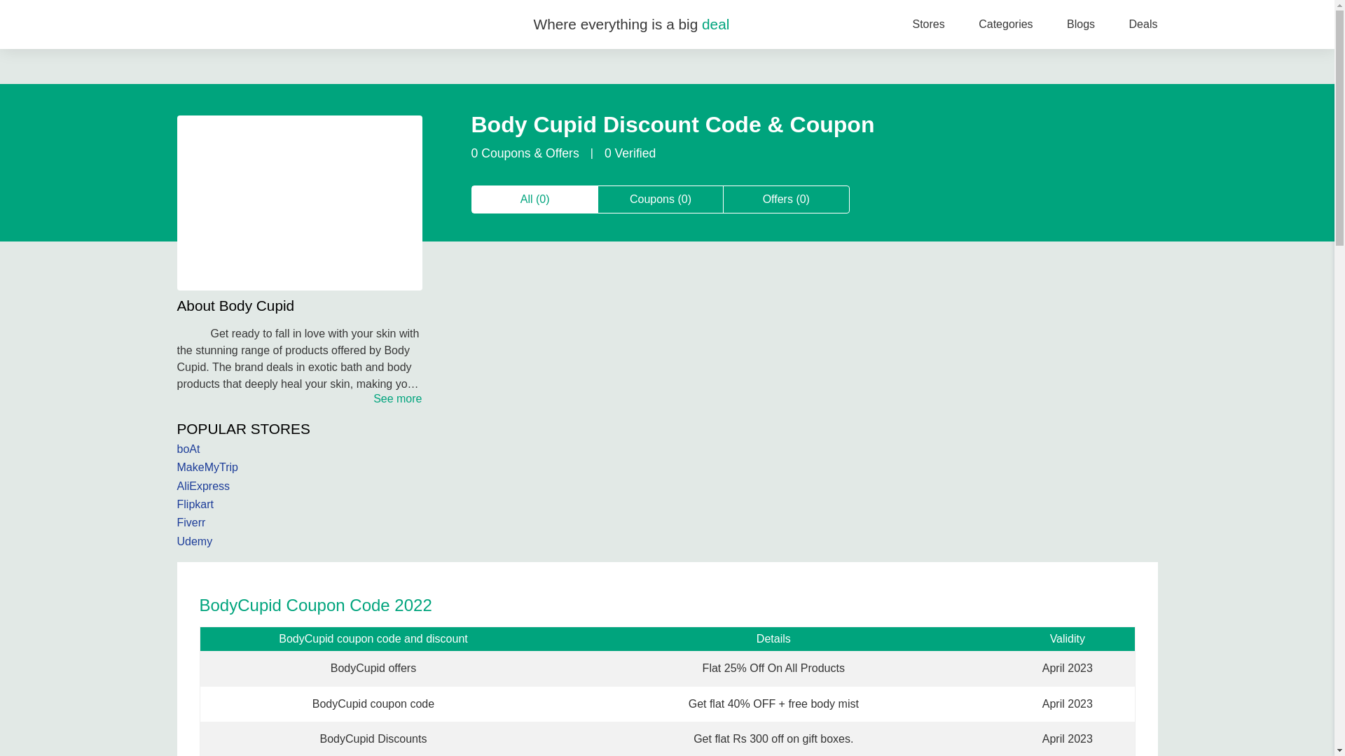  I want to click on Stores, so click(927, 24).